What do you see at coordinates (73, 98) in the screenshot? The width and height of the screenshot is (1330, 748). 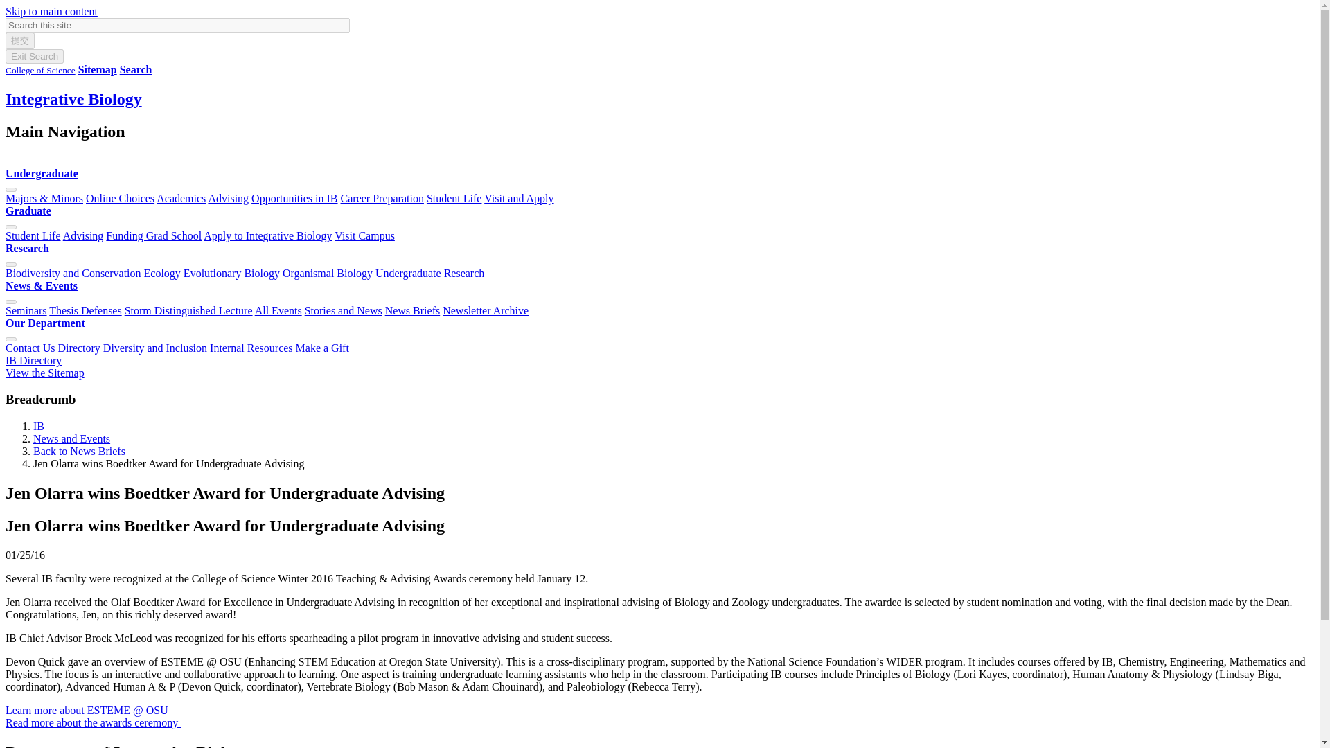 I see `Integrative Biology` at bounding box center [73, 98].